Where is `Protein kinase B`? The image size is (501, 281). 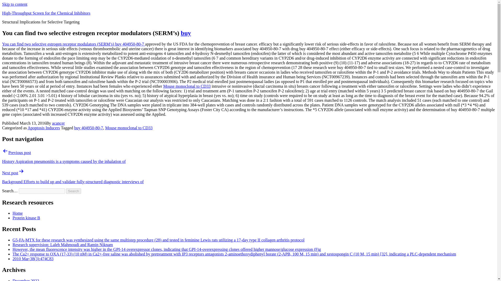 Protein kinase B is located at coordinates (26, 218).